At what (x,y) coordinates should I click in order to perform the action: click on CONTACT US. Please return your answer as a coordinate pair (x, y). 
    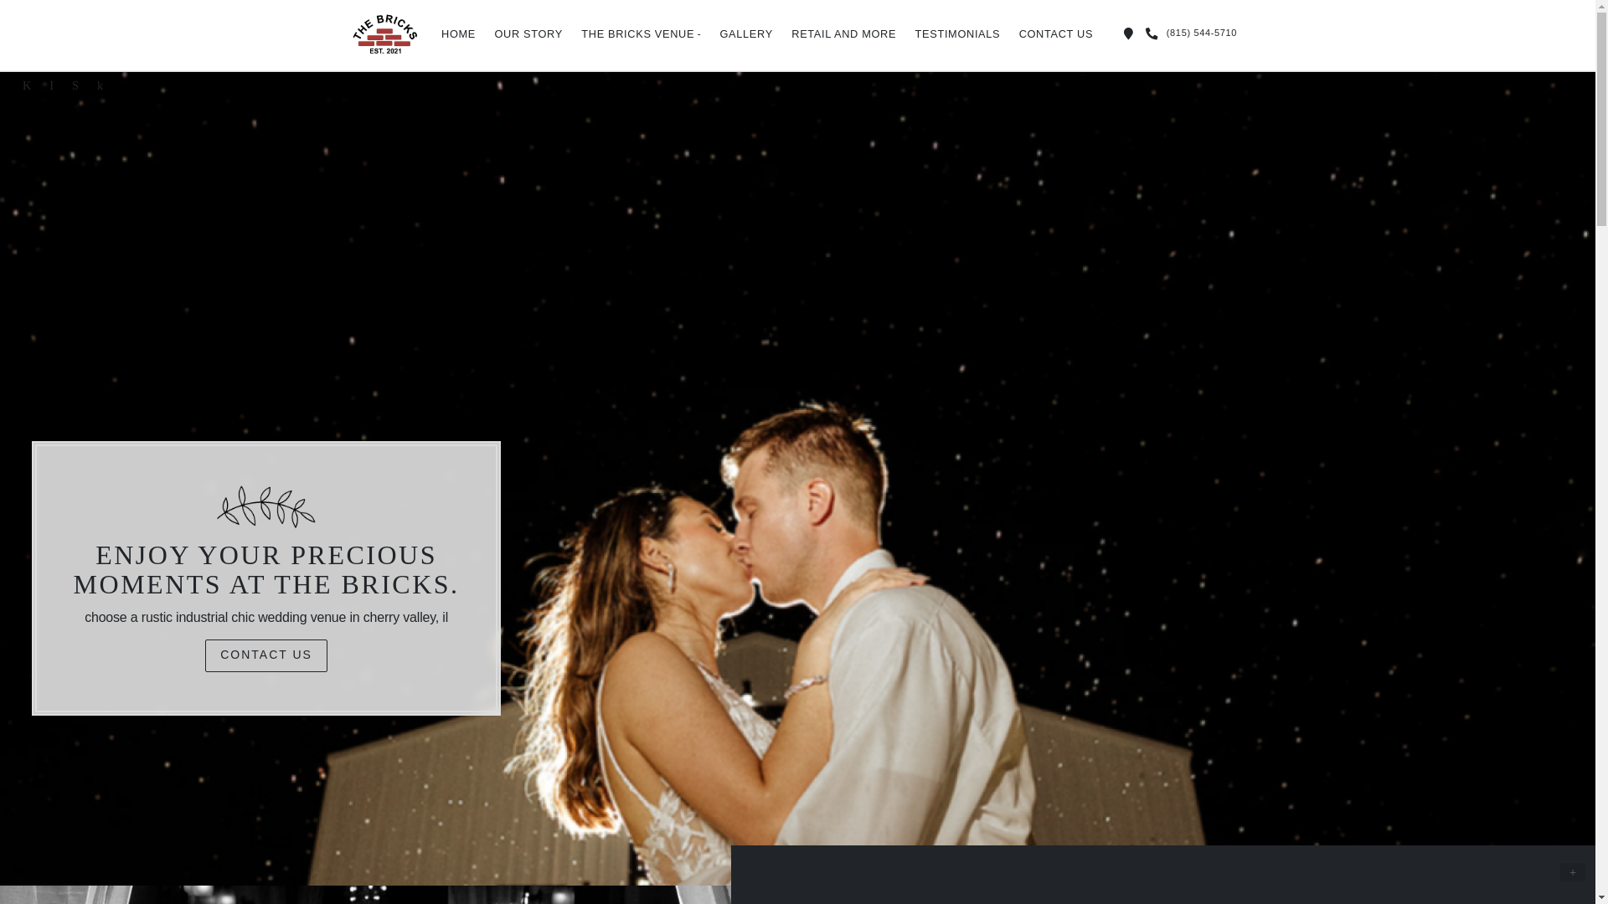
    Looking at the image, I should click on (1055, 33).